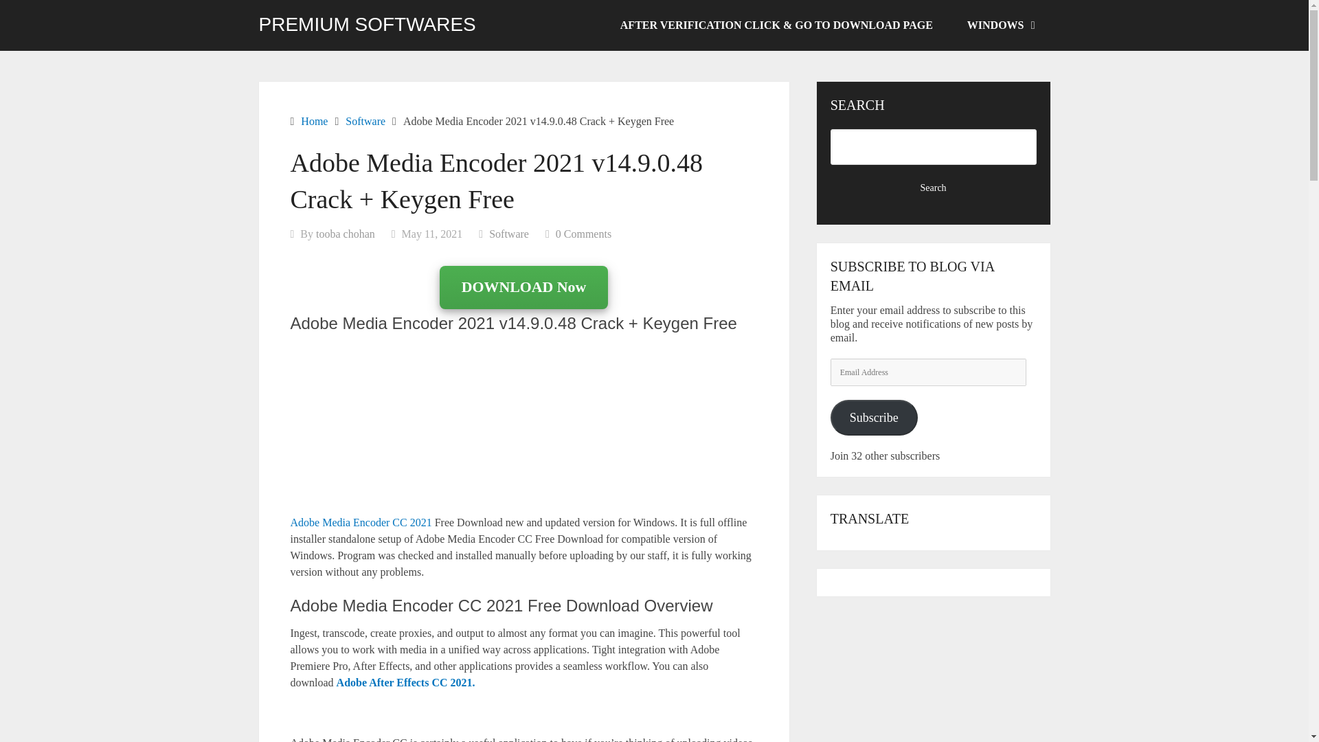  Describe the element at coordinates (523, 287) in the screenshot. I see `DOWNLOAD Now` at that location.